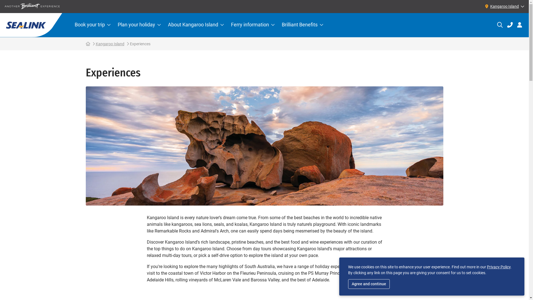  I want to click on Agree and continue, so click(369, 284).